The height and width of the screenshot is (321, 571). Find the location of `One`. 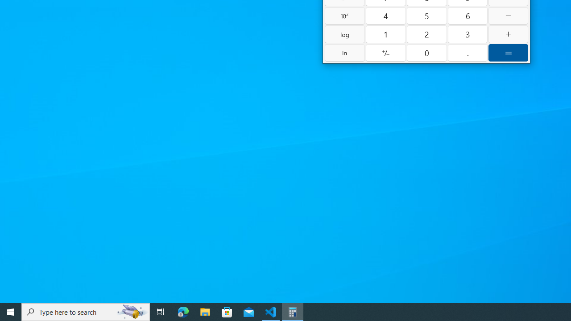

One is located at coordinates (386, 34).